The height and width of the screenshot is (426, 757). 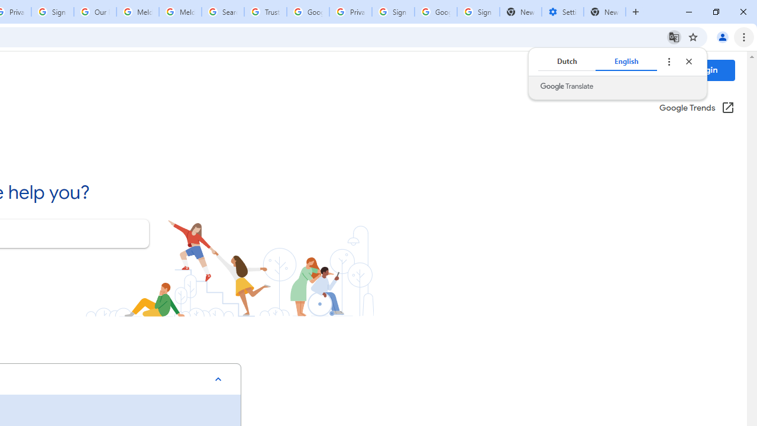 I want to click on Translate options, so click(x=668, y=62).